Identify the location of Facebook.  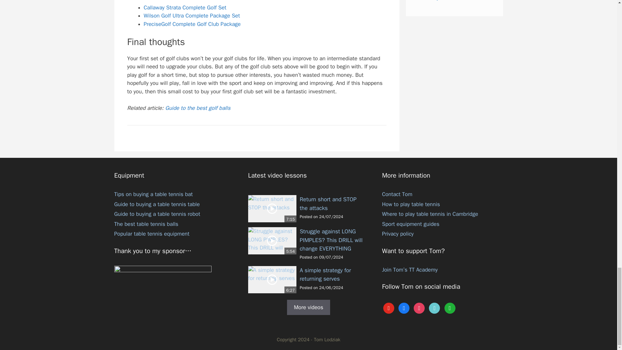
(404, 308).